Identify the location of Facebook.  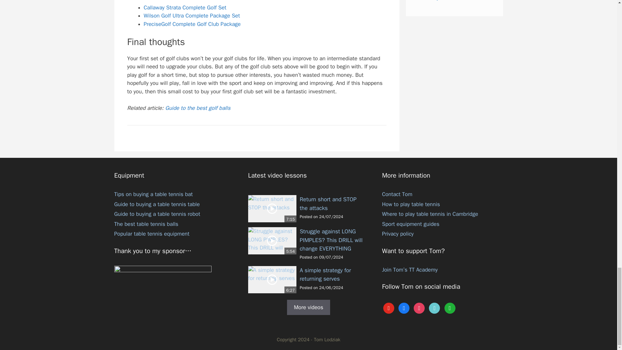
(404, 308).